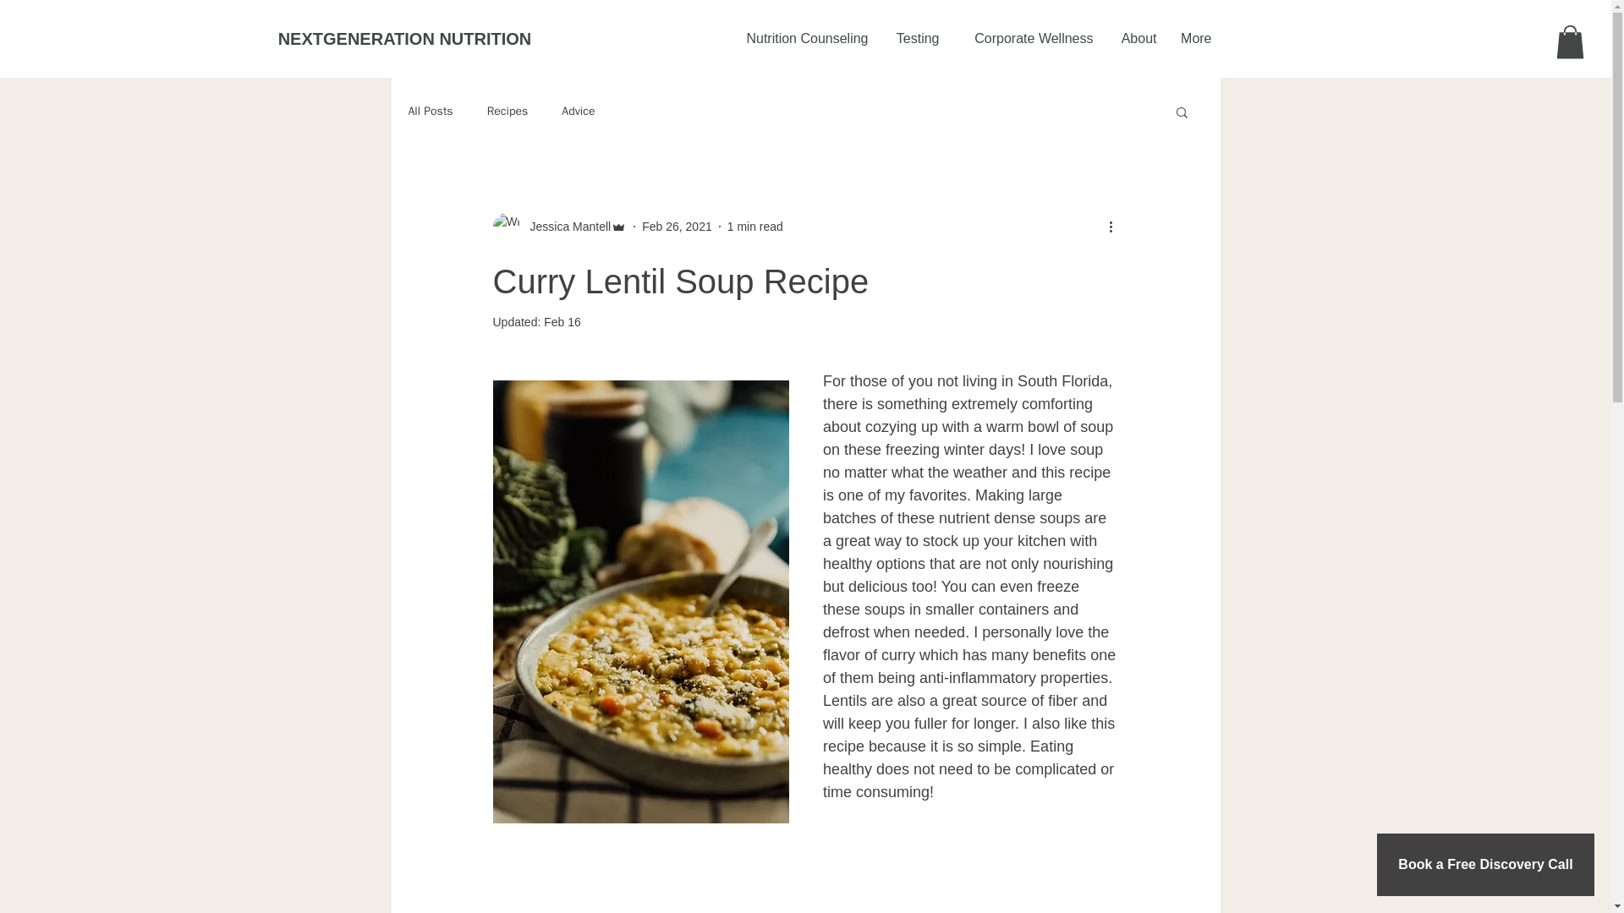 This screenshot has height=913, width=1624. What do you see at coordinates (1132, 39) in the screenshot?
I see `About` at bounding box center [1132, 39].